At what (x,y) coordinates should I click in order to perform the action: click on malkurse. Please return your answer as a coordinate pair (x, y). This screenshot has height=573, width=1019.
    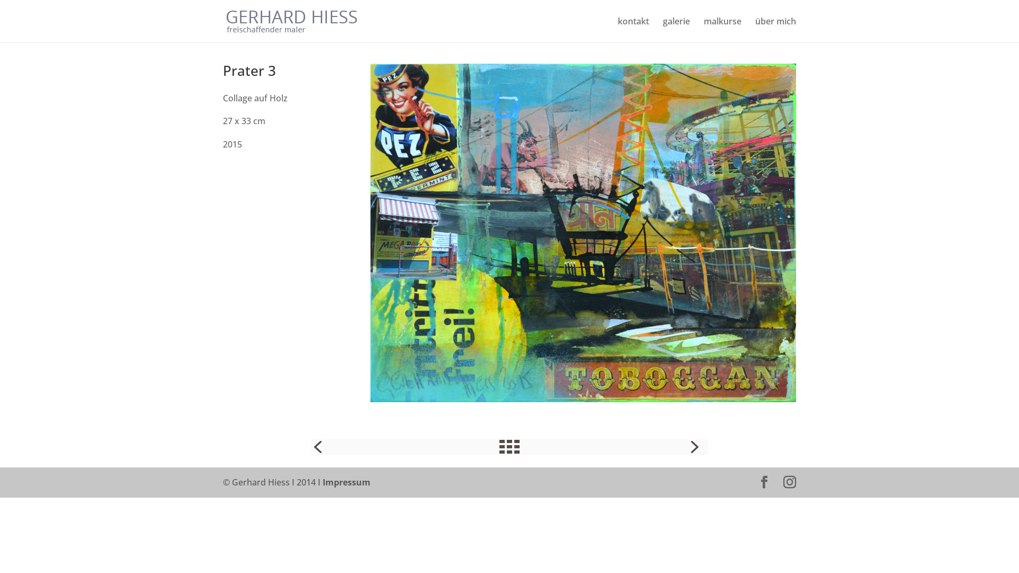
    Looking at the image, I should click on (723, 30).